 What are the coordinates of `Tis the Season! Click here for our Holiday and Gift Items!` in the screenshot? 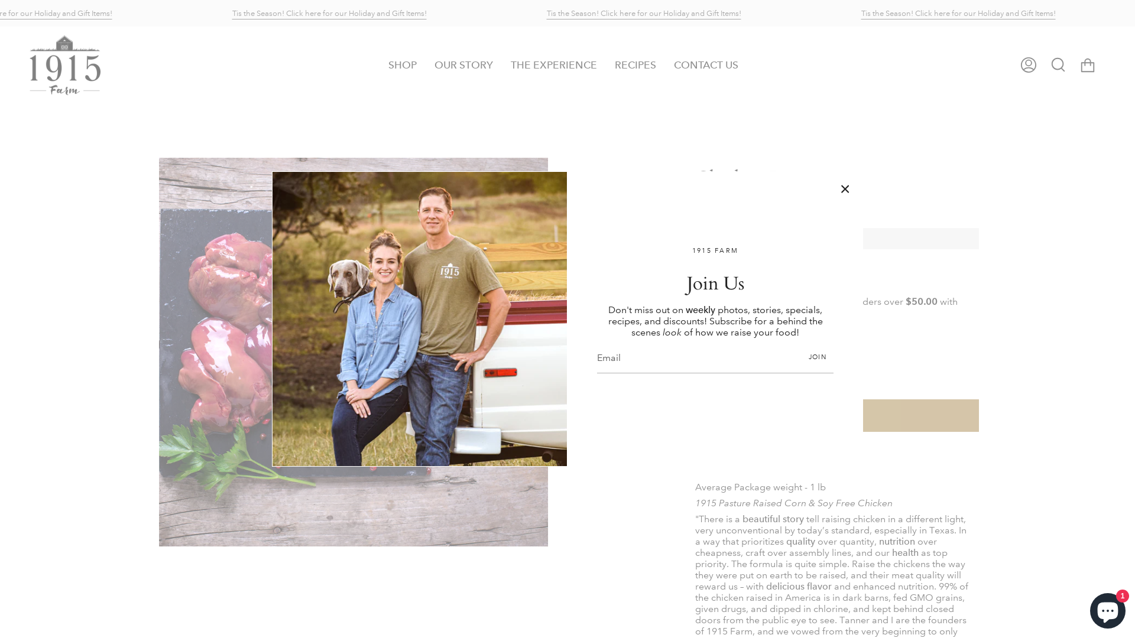 It's located at (770, 13).